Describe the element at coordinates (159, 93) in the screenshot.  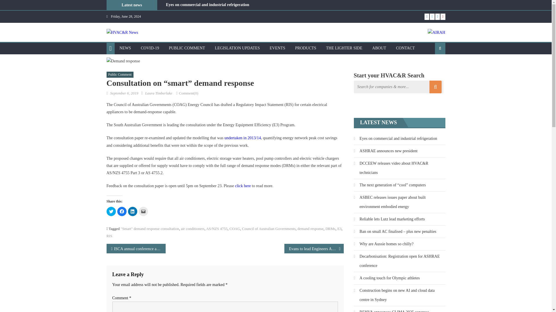
I see `Laura Timberlake` at that location.